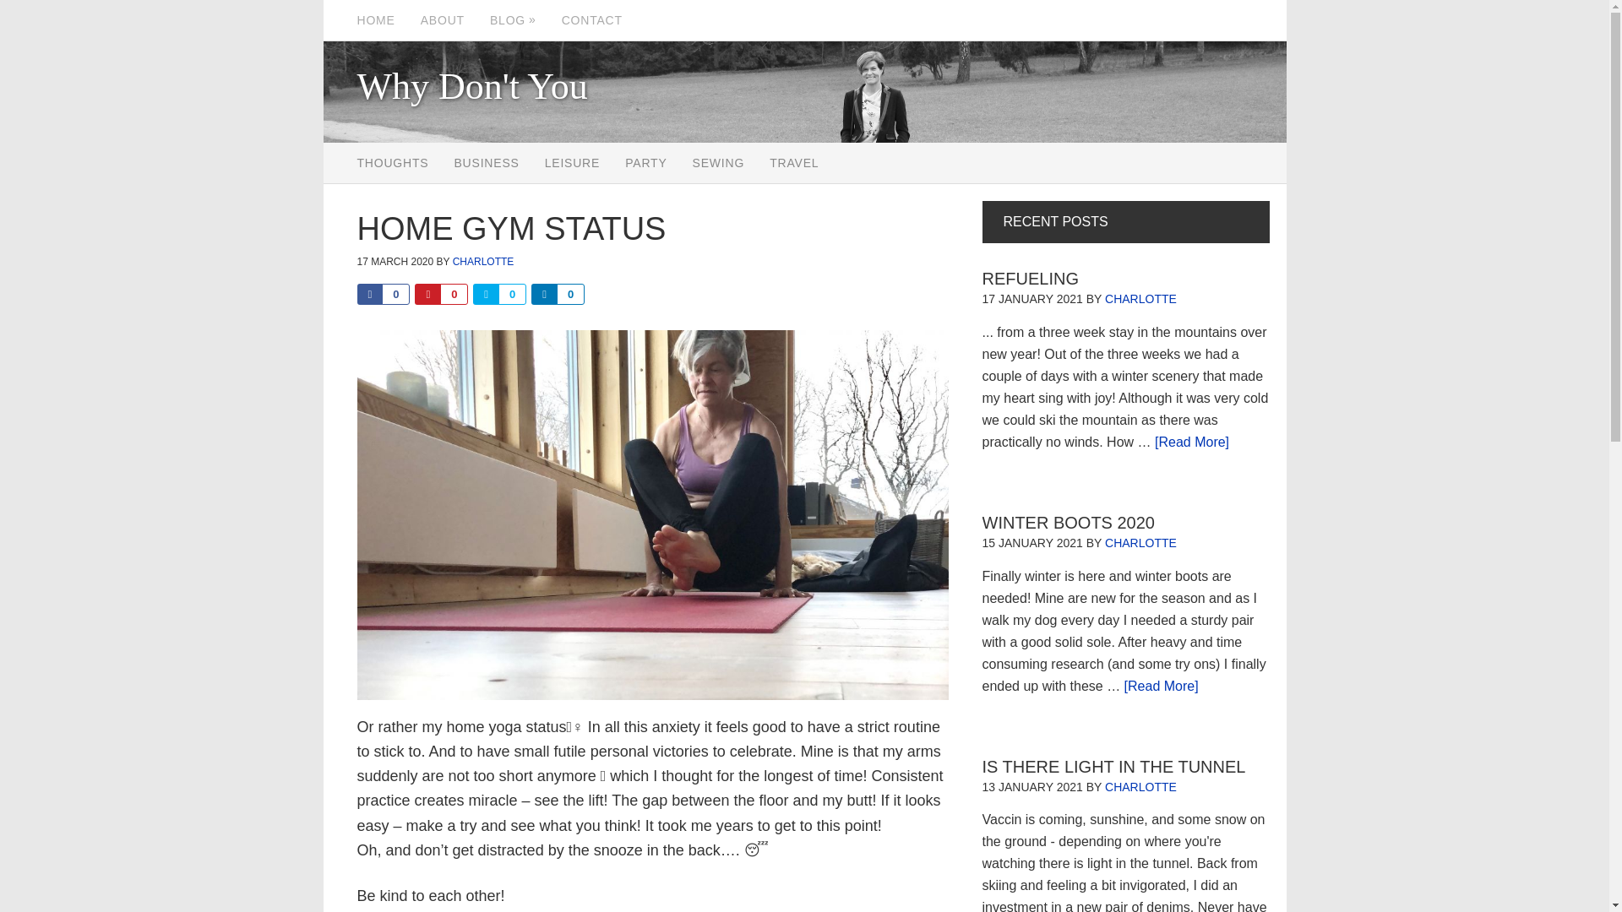 This screenshot has width=1622, height=912. What do you see at coordinates (483, 261) in the screenshot?
I see `CHARLOTTE` at bounding box center [483, 261].